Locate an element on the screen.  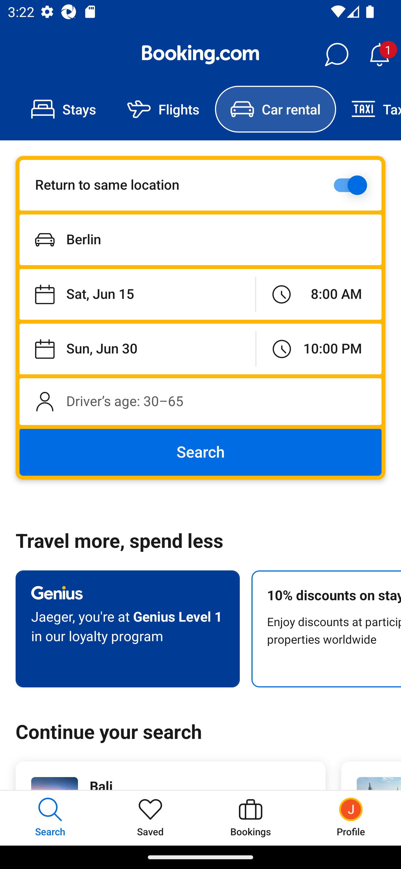
Stays is located at coordinates (63, 109).